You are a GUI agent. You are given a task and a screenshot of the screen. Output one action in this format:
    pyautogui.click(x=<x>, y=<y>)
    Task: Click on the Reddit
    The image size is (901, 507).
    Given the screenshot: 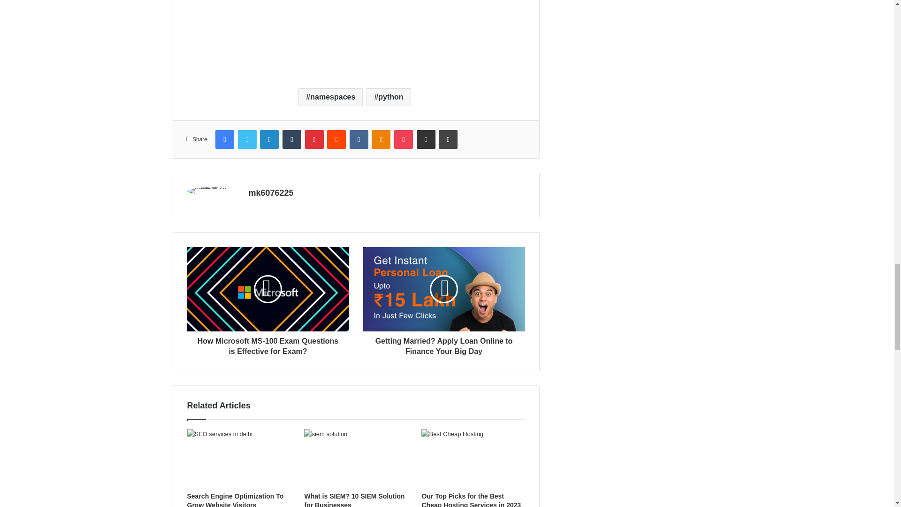 What is the action you would take?
    pyautogui.click(x=336, y=139)
    